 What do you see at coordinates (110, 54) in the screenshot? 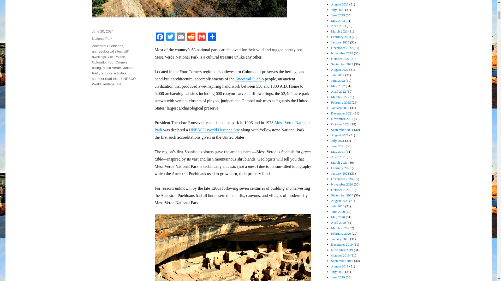
I see `cliff dwellings` at bounding box center [110, 54].